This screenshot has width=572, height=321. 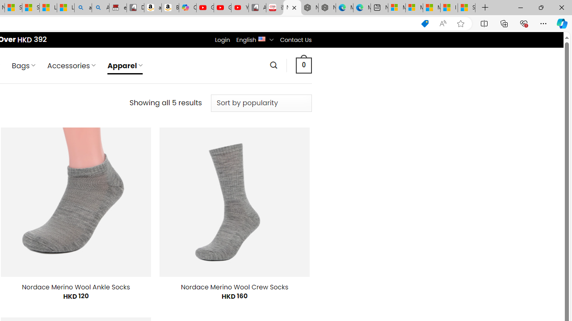 What do you see at coordinates (188, 8) in the screenshot?
I see `Copilot` at bounding box center [188, 8].